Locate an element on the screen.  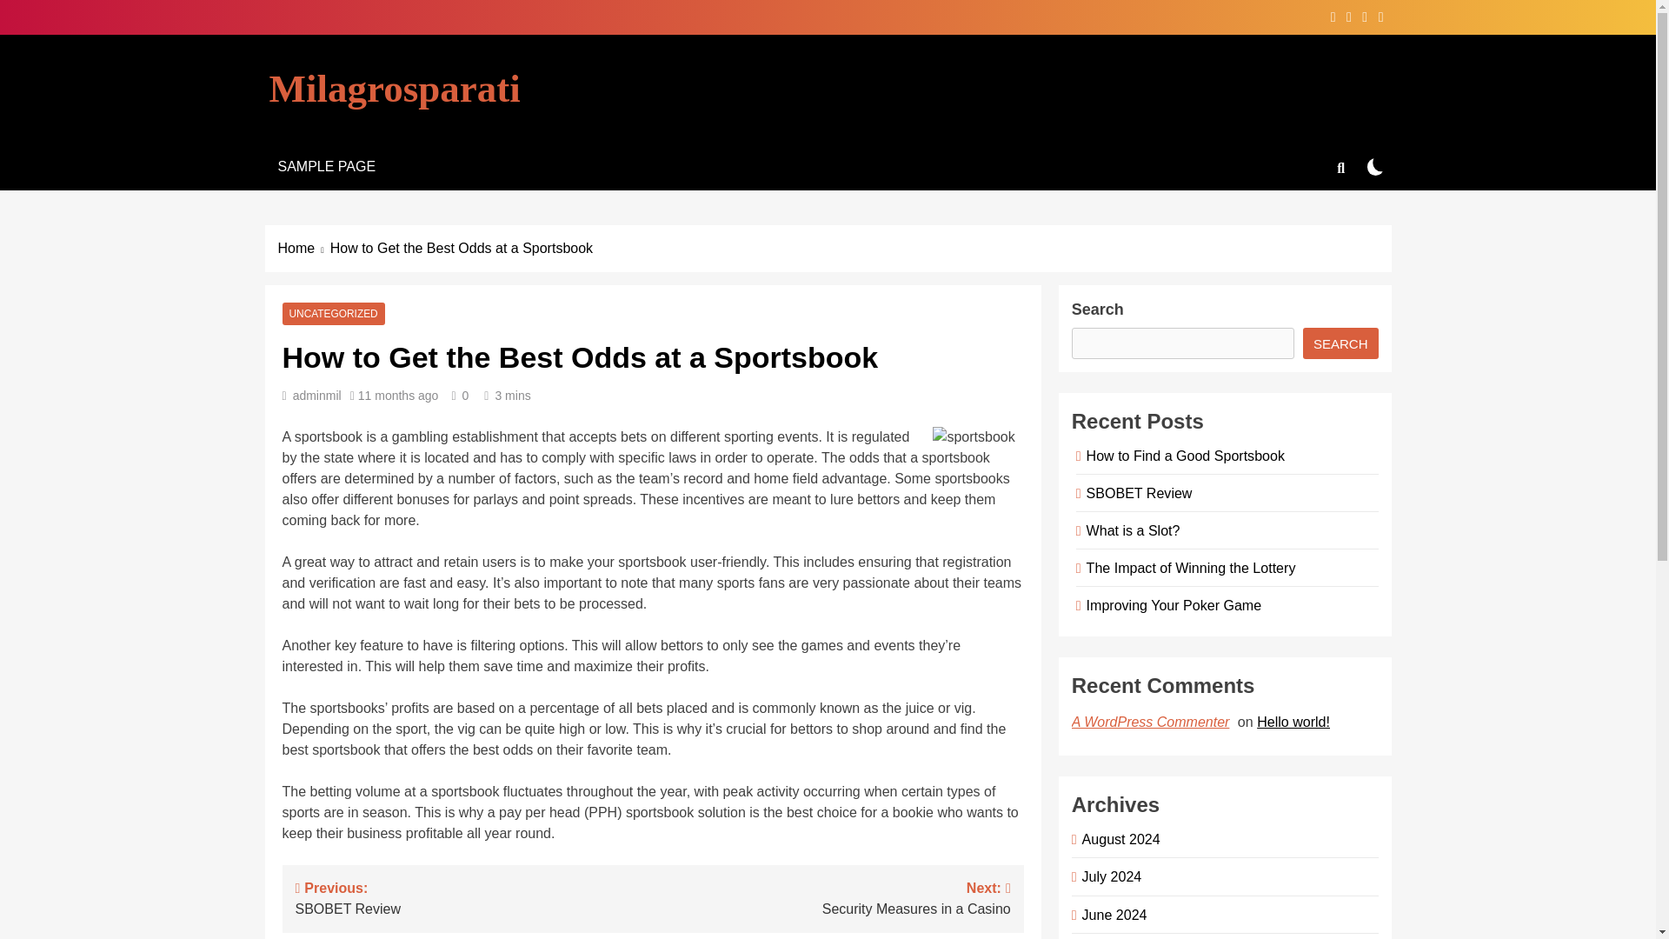
Improving Your Poker Game is located at coordinates (1118, 838).